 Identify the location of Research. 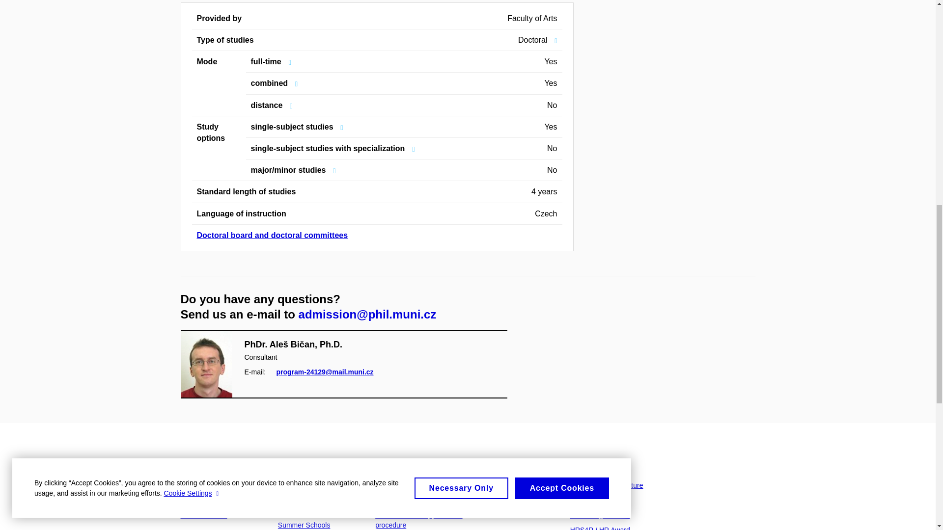
(395, 462).